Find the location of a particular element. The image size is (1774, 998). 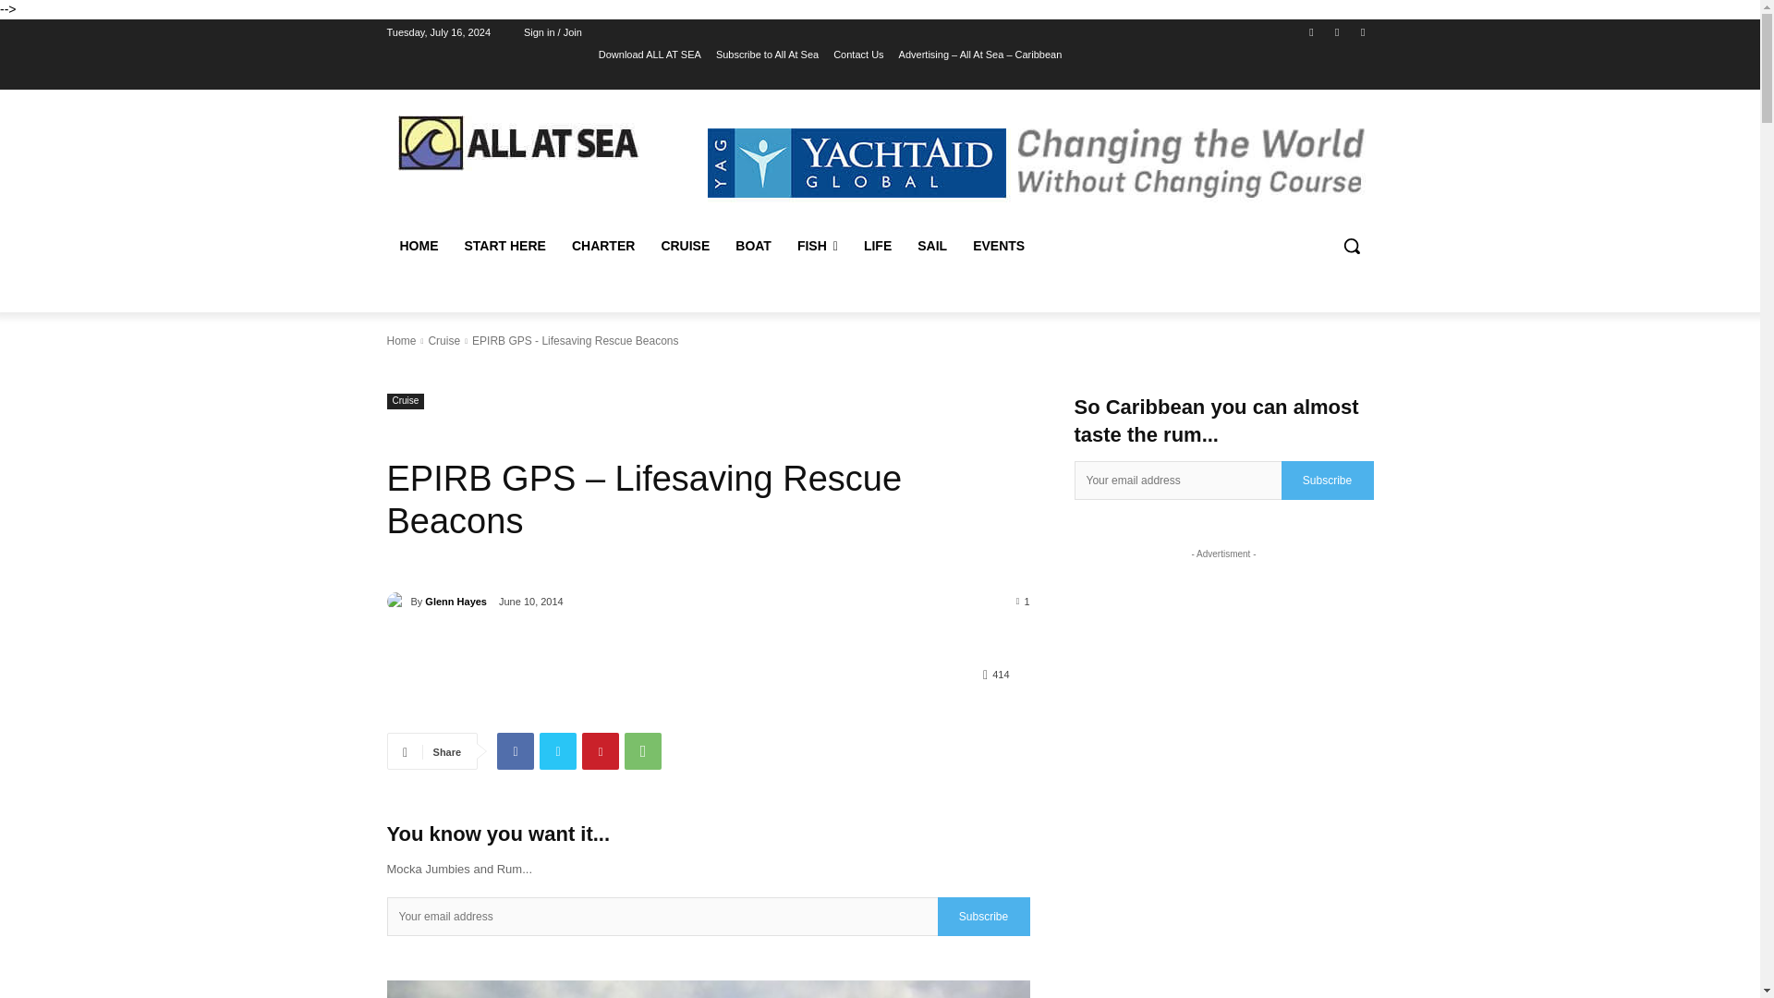

Subscribe to All At Sea is located at coordinates (767, 55).